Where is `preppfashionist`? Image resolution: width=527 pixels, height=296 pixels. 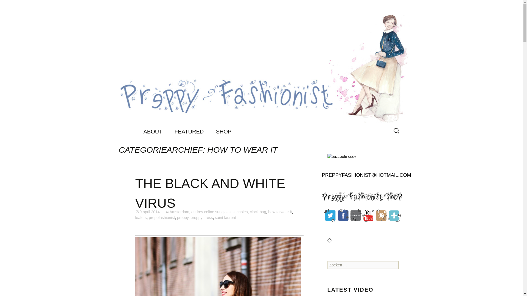 preppfashionist is located at coordinates (162, 218).